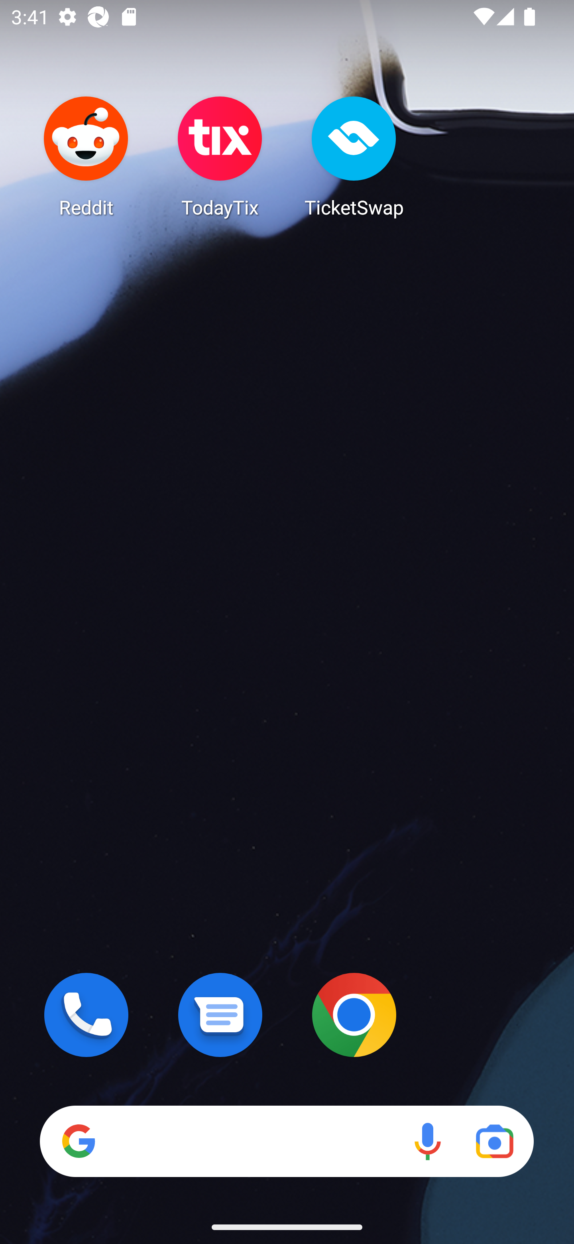 Image resolution: width=574 pixels, height=1244 pixels. I want to click on Google Lens, so click(494, 1141).